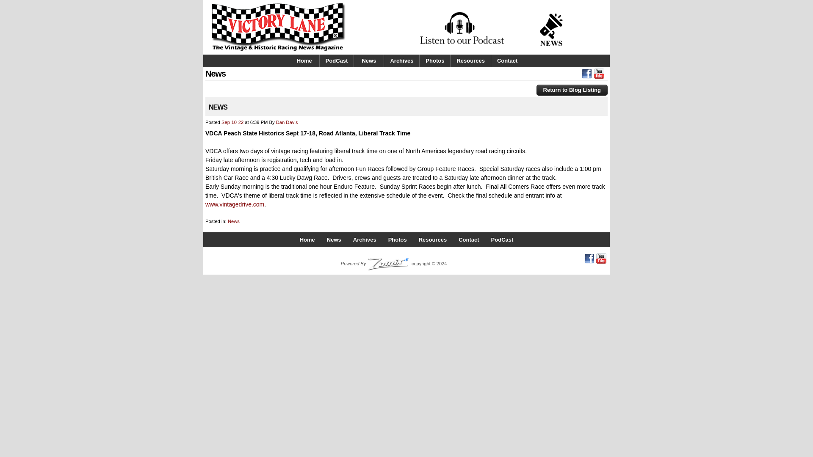  What do you see at coordinates (336, 61) in the screenshot?
I see `PodCast` at bounding box center [336, 61].